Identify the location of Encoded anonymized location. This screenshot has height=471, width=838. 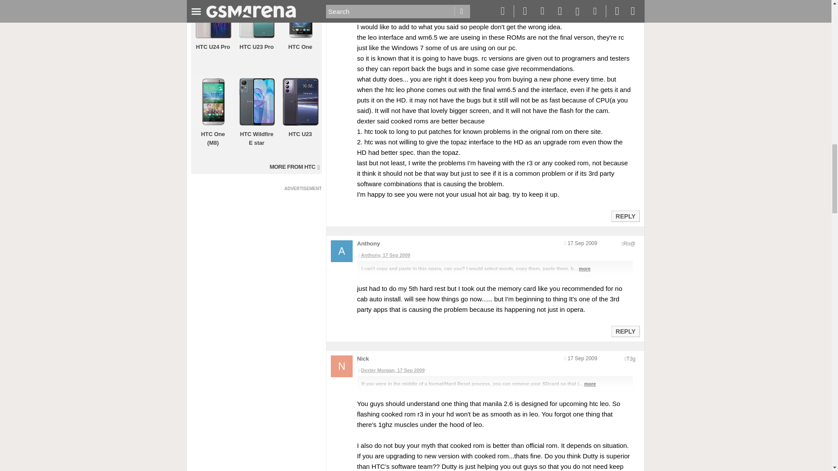
(629, 243).